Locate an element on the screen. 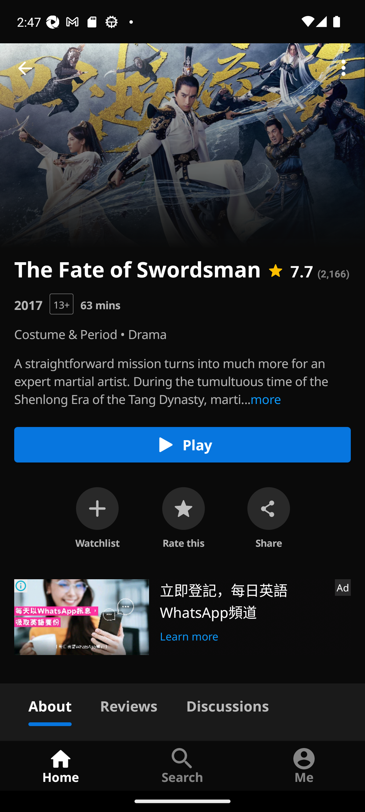 This screenshot has height=812, width=365. Search is located at coordinates (182, 765).